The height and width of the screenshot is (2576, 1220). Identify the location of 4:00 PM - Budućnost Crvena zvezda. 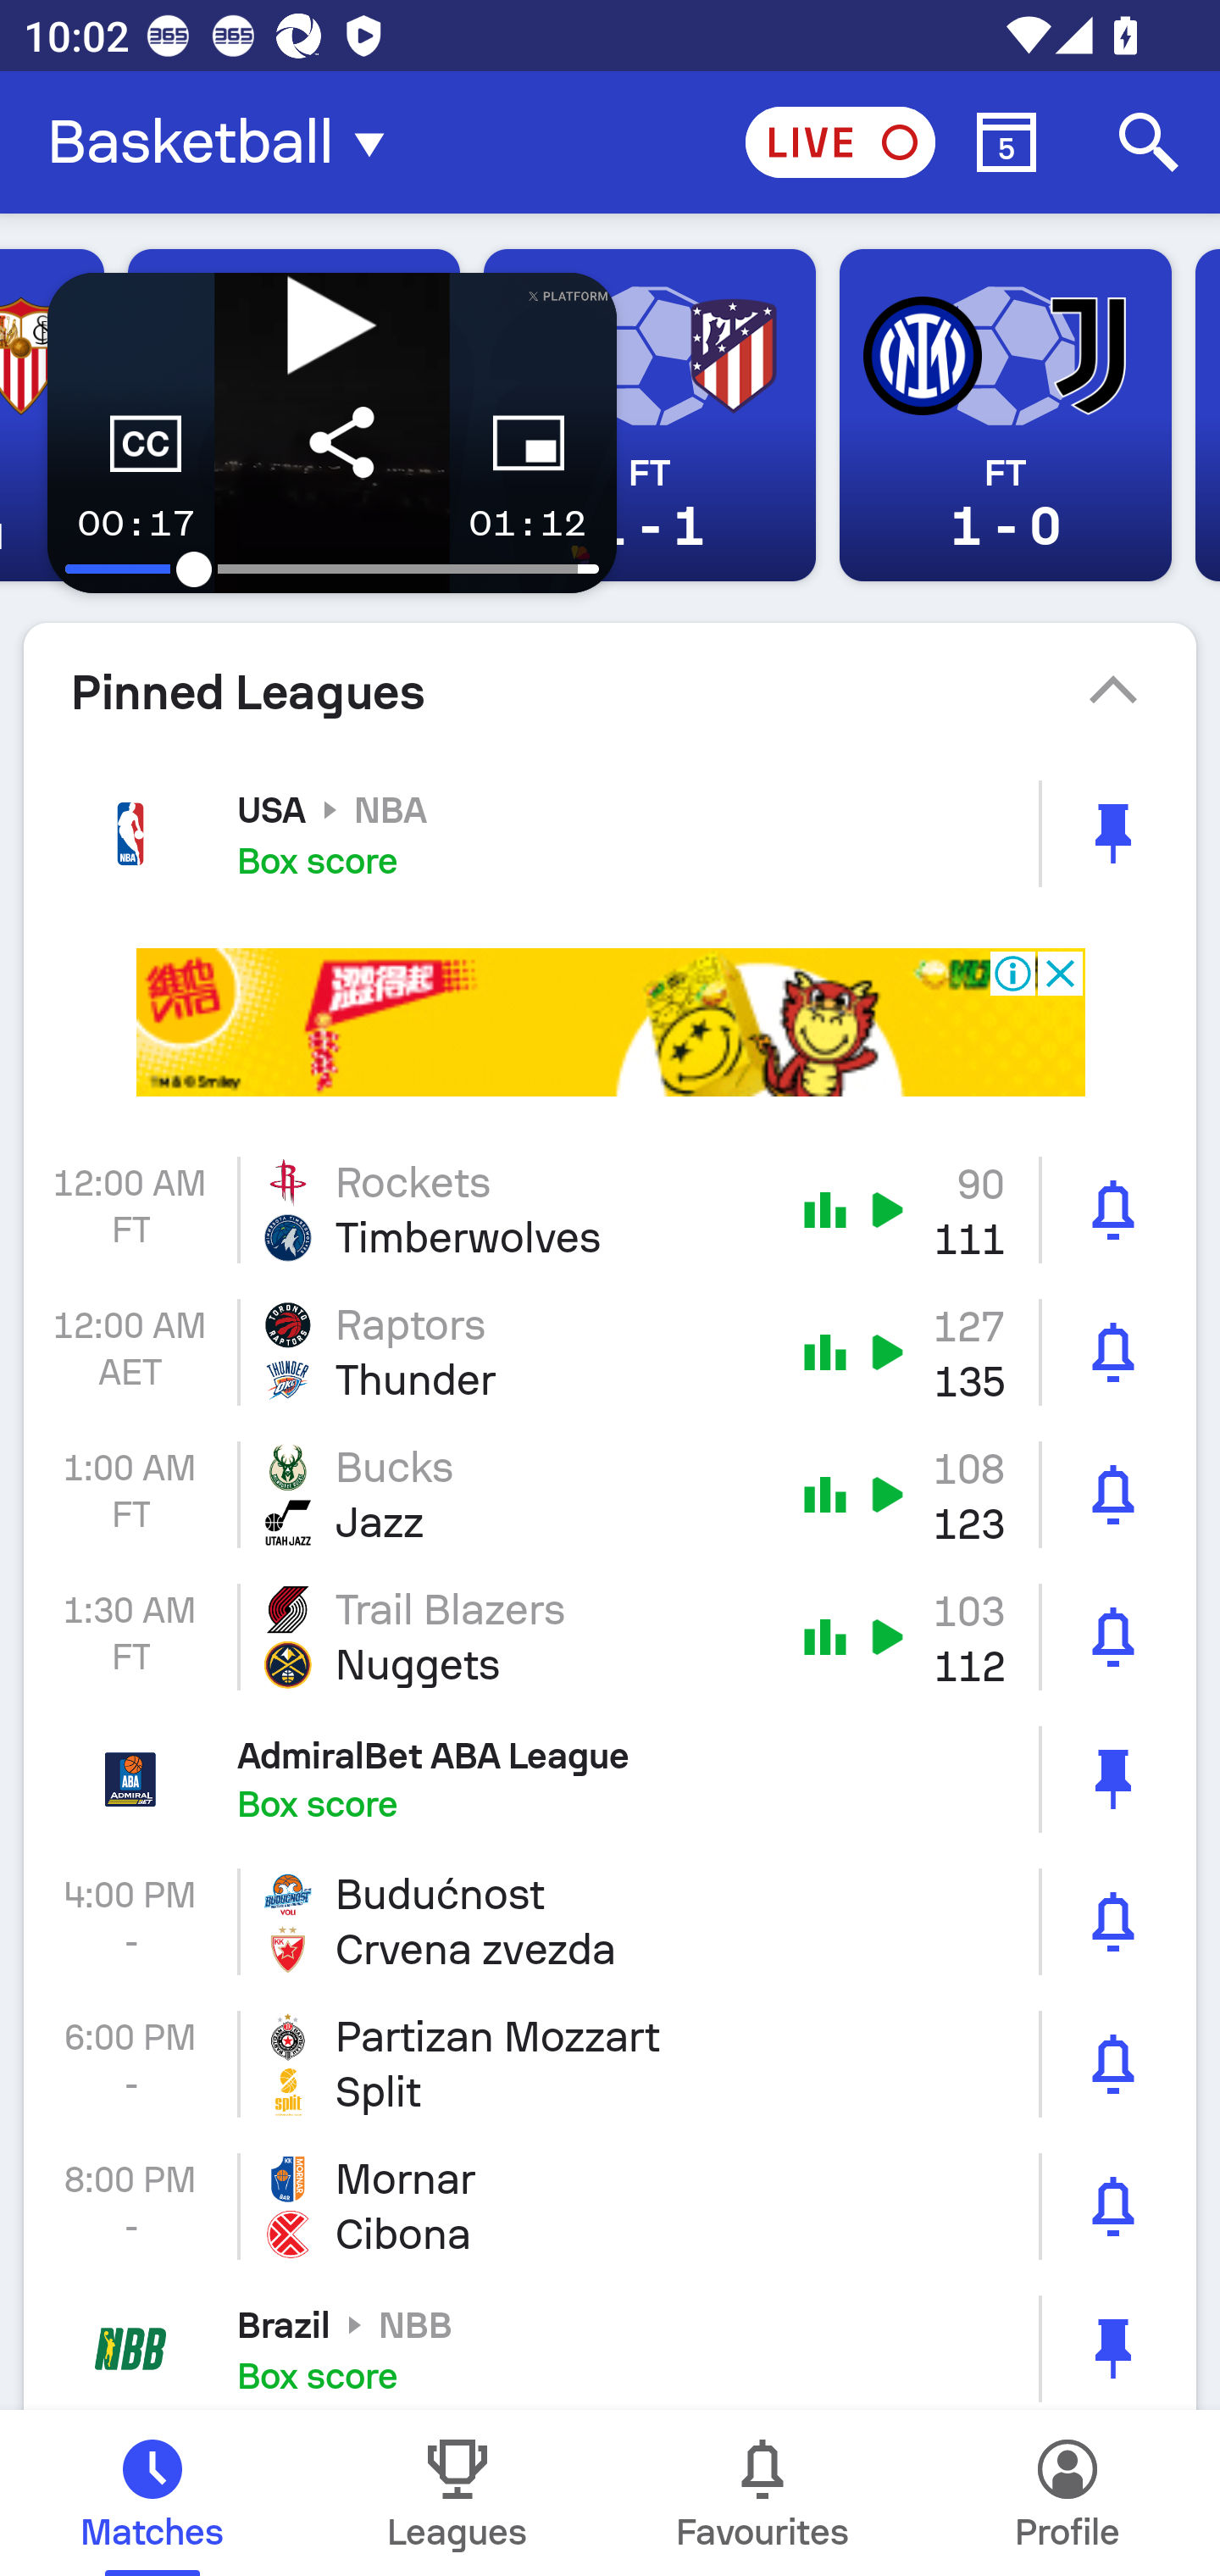
(610, 1921).